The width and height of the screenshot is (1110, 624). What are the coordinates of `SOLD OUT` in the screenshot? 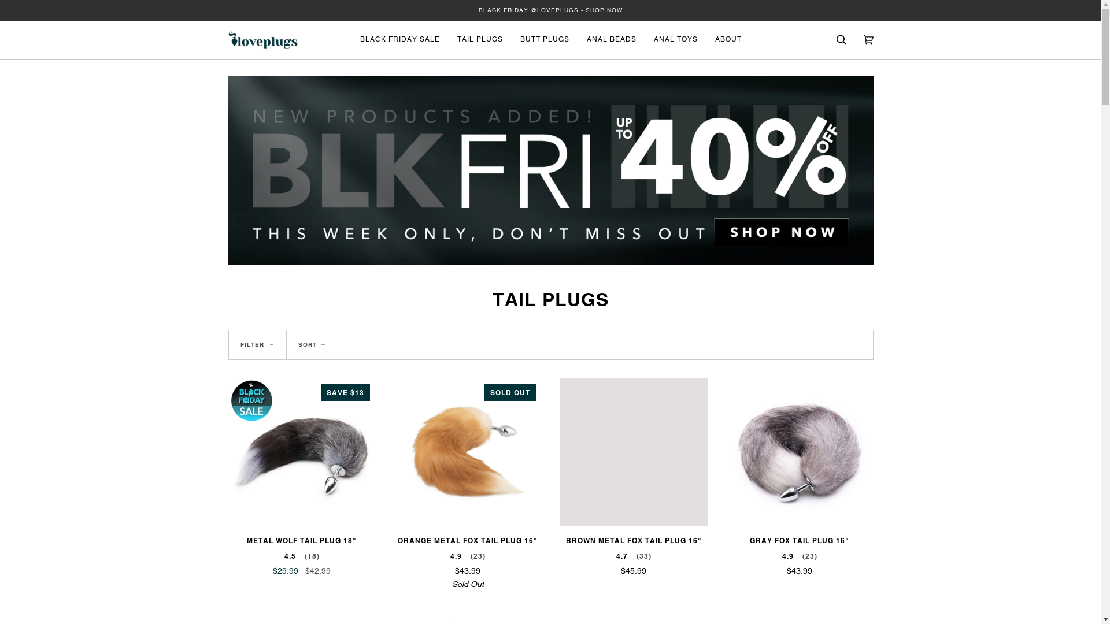 It's located at (468, 452).